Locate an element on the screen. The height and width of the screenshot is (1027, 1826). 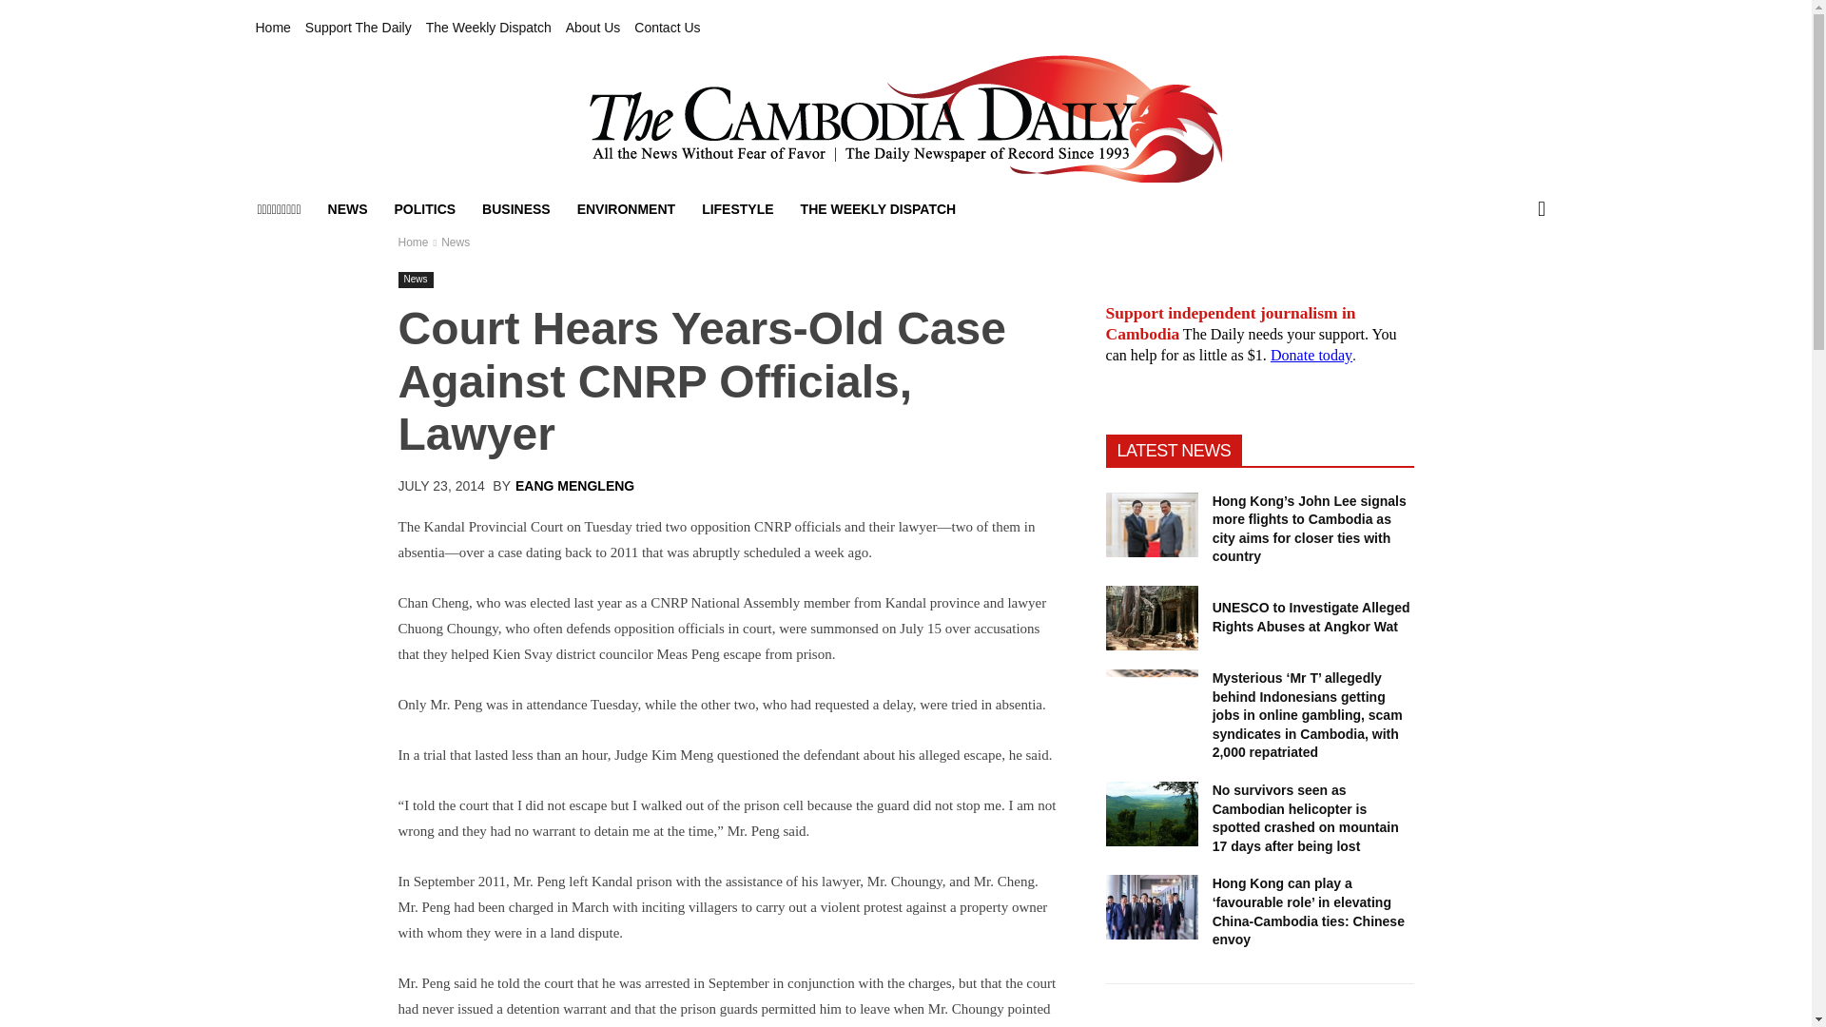
All the news without fear or favor is located at coordinates (905, 119).